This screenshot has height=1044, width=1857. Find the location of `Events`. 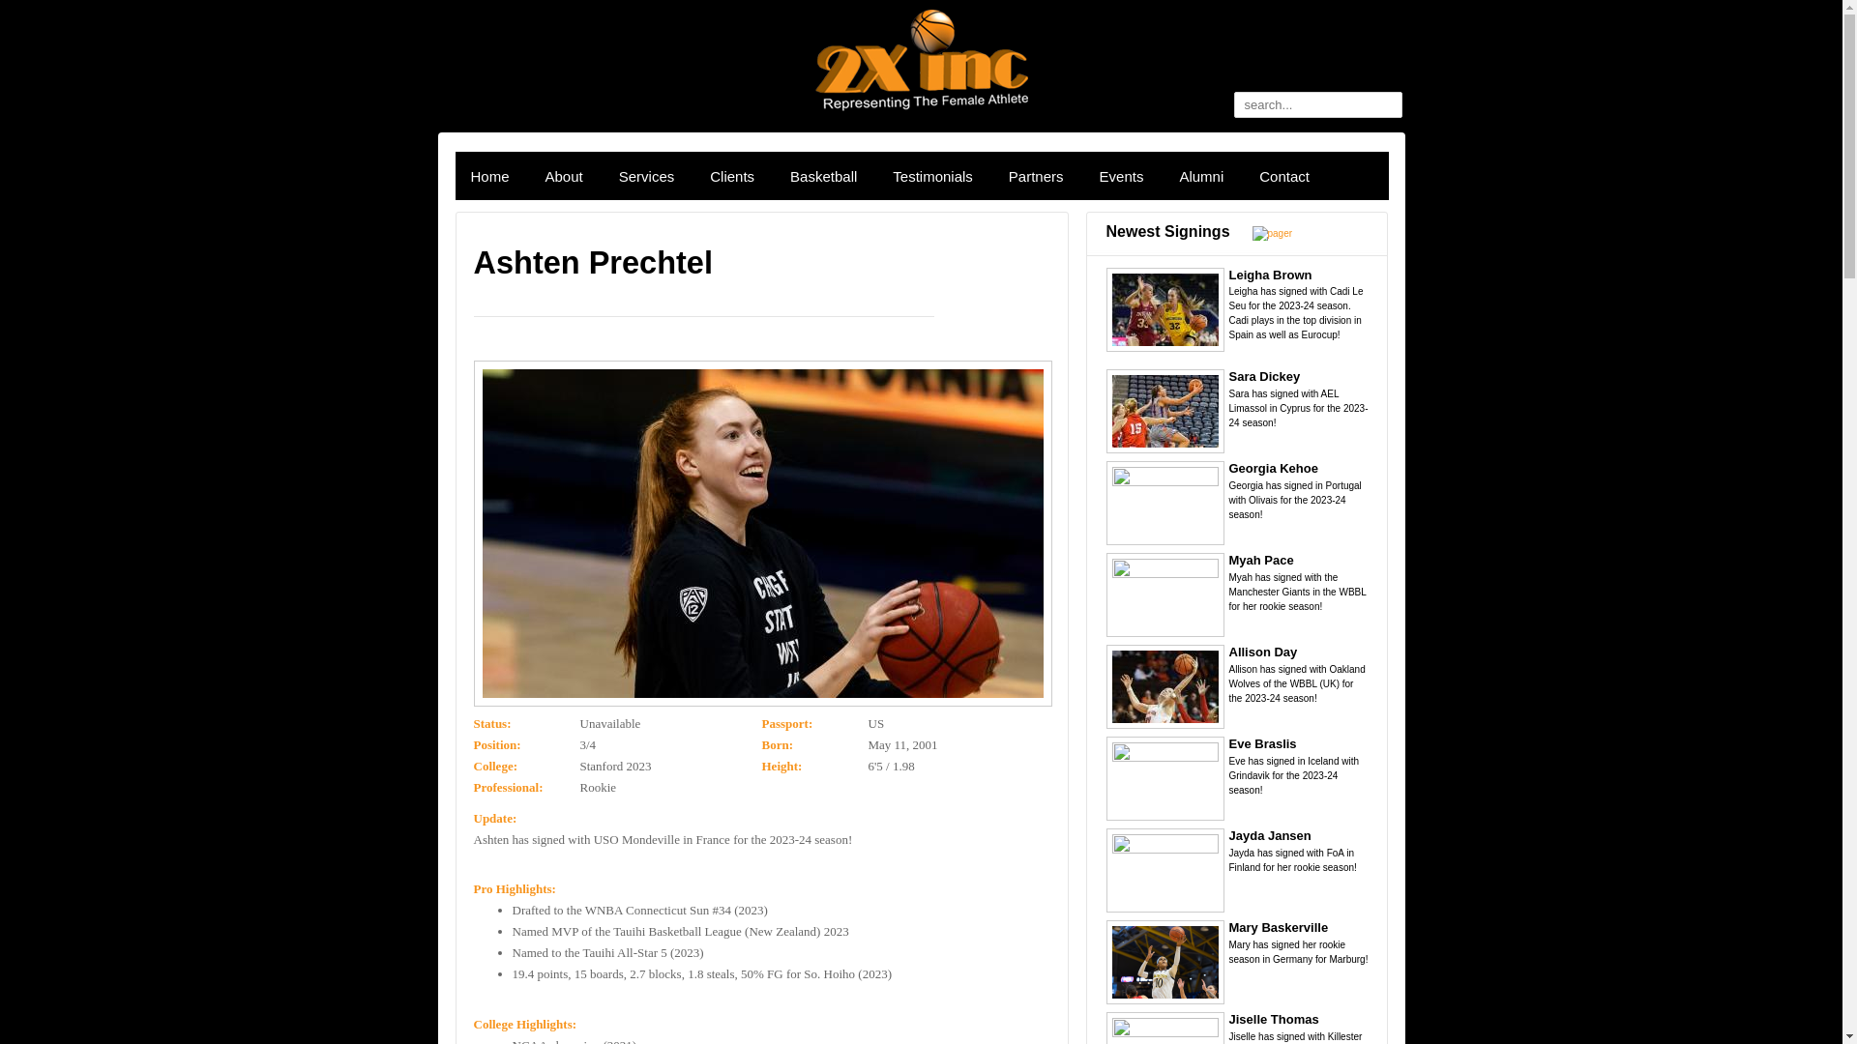

Events is located at coordinates (1122, 177).